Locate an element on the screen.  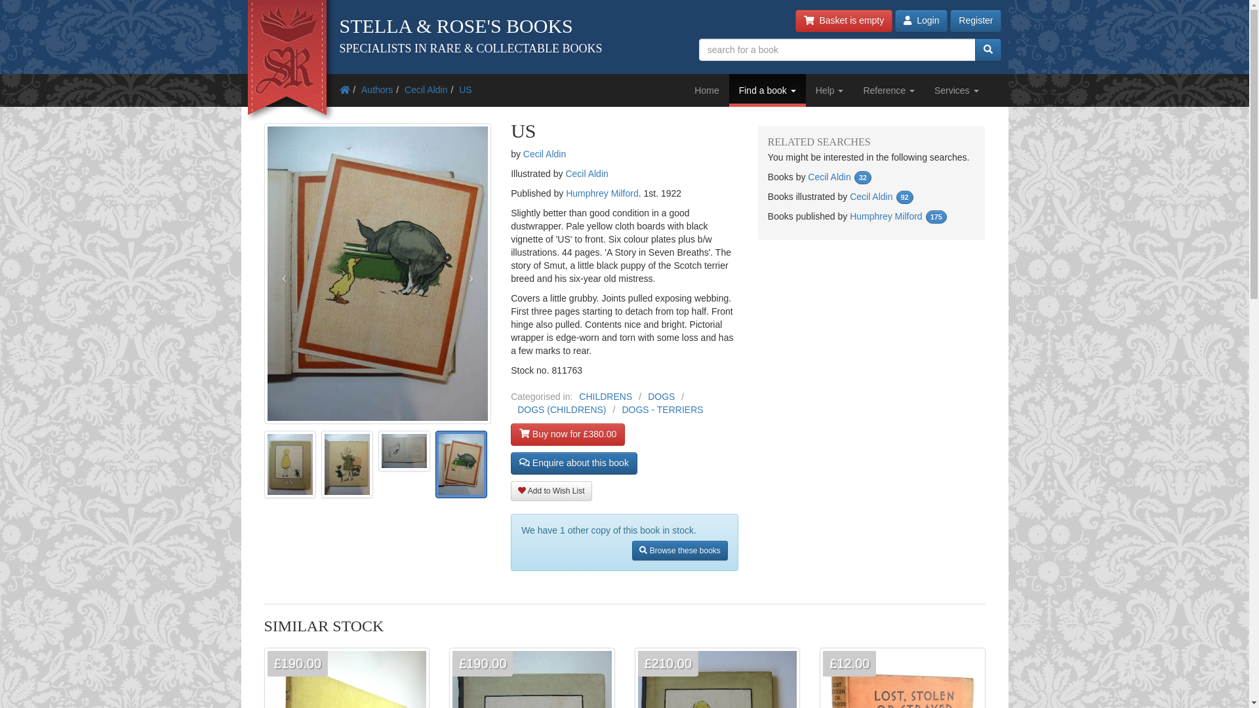
Reference is located at coordinates (889, 90).